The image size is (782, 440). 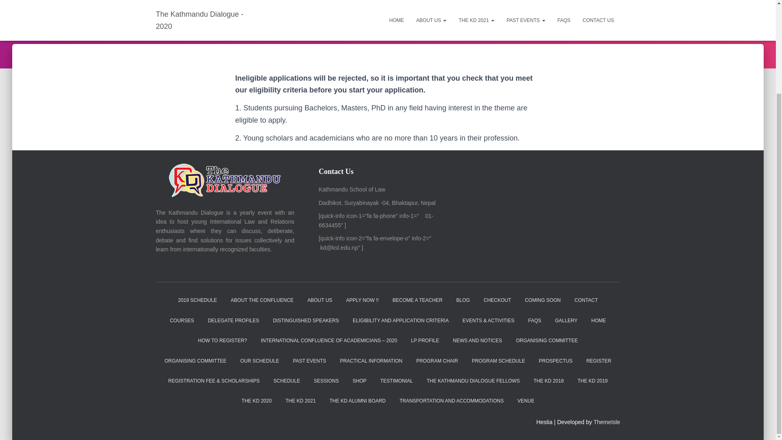 I want to click on ABOUT US, so click(x=320, y=300).